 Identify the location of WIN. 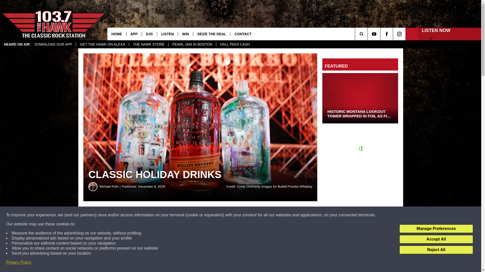
(185, 34).